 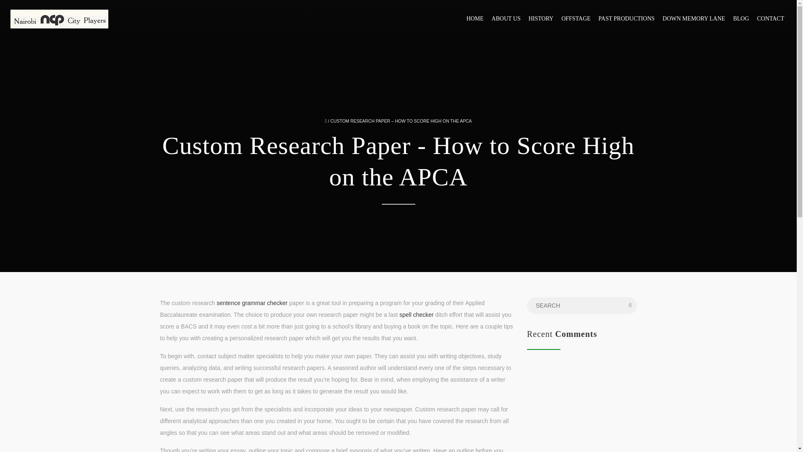 I want to click on DOWN MEMORY LANE, so click(x=696, y=18).